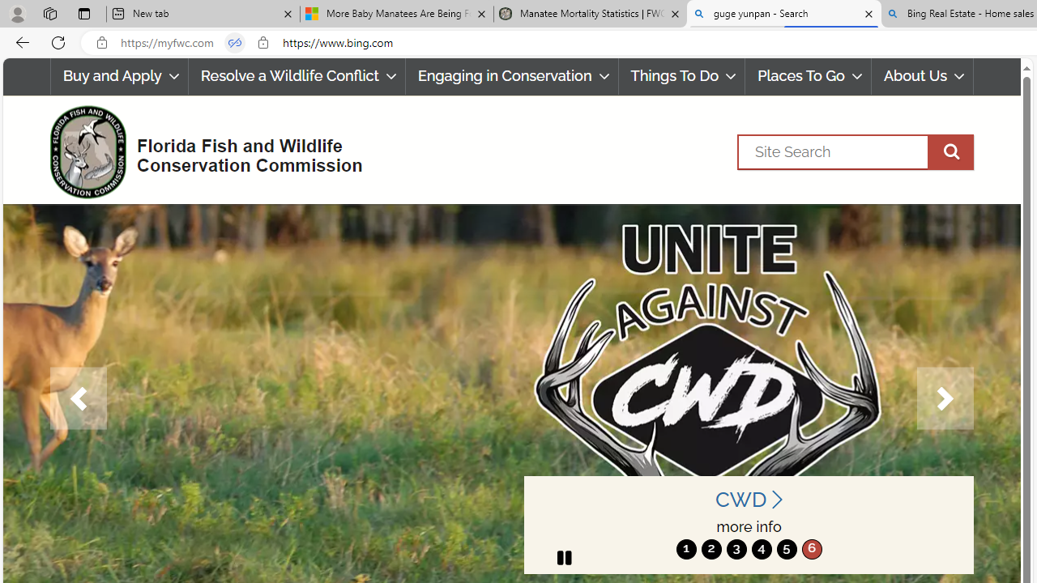 This screenshot has width=1037, height=583. What do you see at coordinates (736, 549) in the screenshot?
I see `move to slide 3` at bounding box center [736, 549].